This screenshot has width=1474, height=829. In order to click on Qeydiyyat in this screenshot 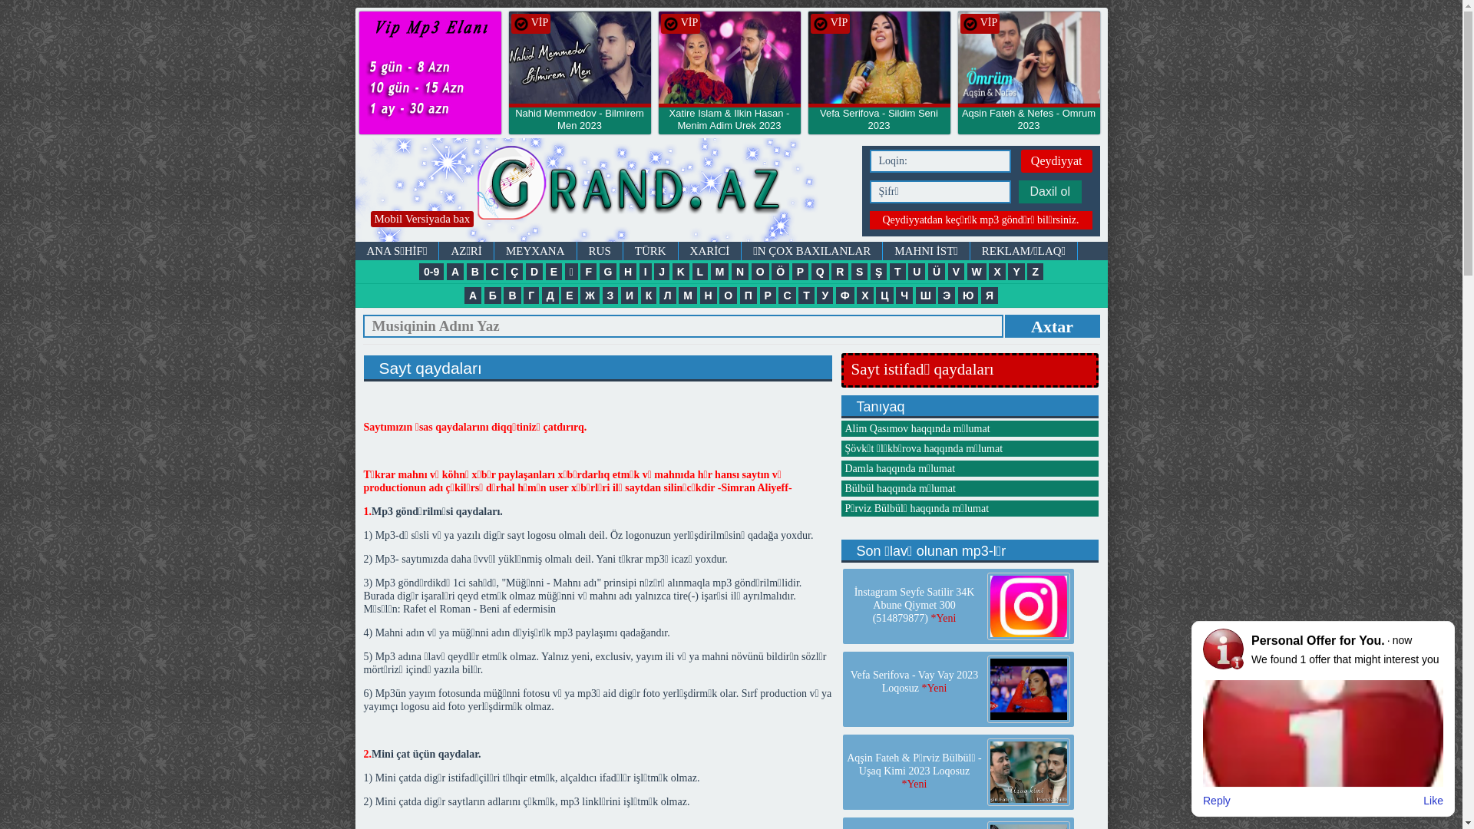, I will do `click(1056, 161)`.